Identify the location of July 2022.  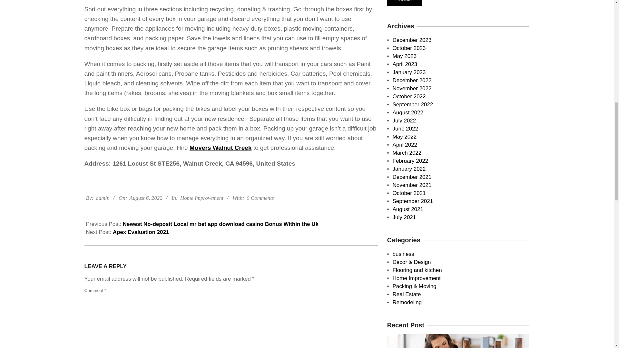
(404, 121).